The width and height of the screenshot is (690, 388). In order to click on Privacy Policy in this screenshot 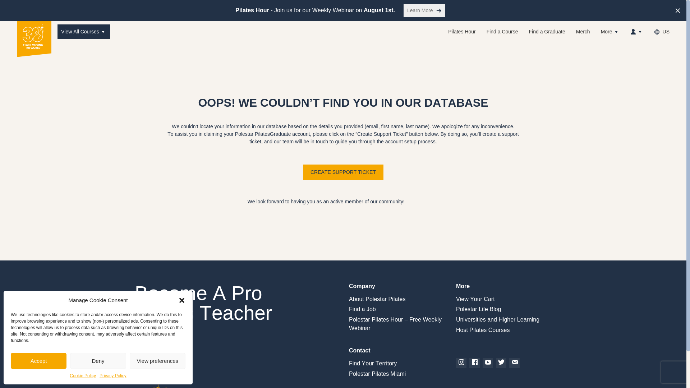, I will do `click(113, 376)`.